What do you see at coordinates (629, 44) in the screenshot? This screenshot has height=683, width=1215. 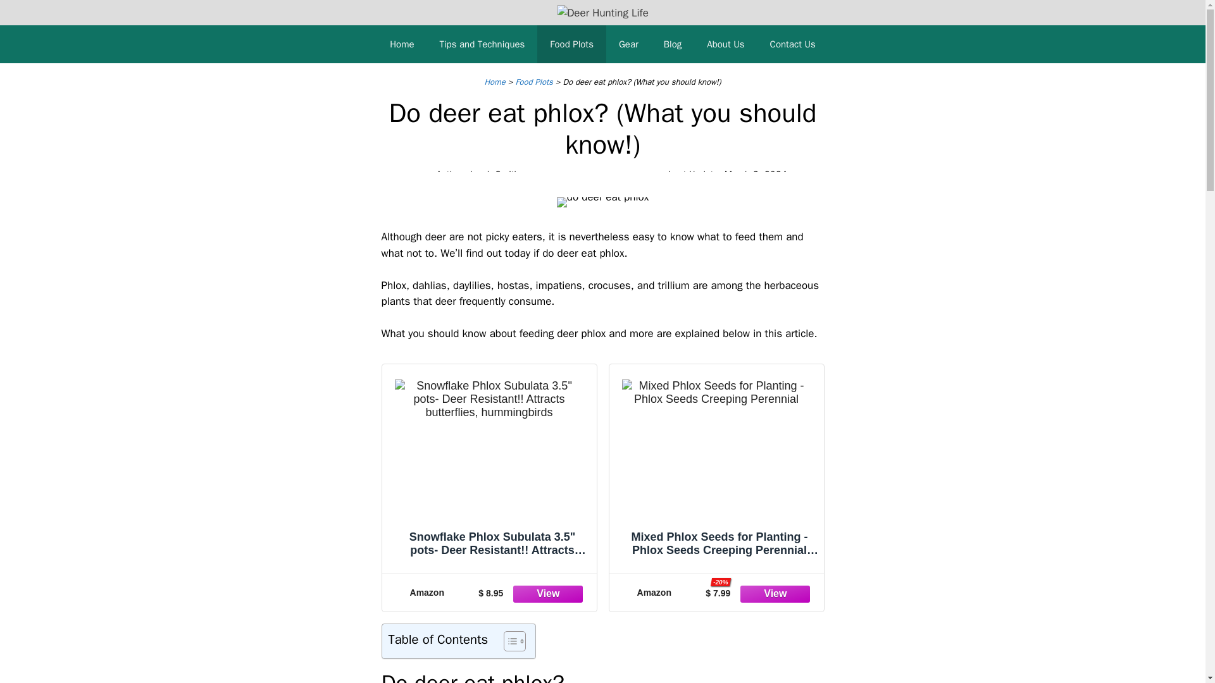 I see `Gear` at bounding box center [629, 44].